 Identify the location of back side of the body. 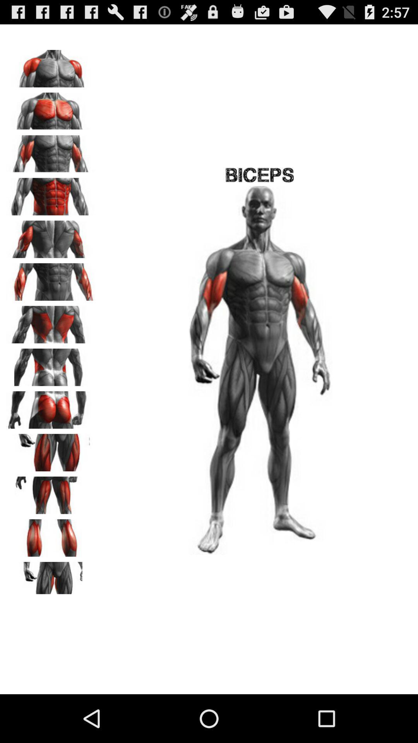
(51, 322).